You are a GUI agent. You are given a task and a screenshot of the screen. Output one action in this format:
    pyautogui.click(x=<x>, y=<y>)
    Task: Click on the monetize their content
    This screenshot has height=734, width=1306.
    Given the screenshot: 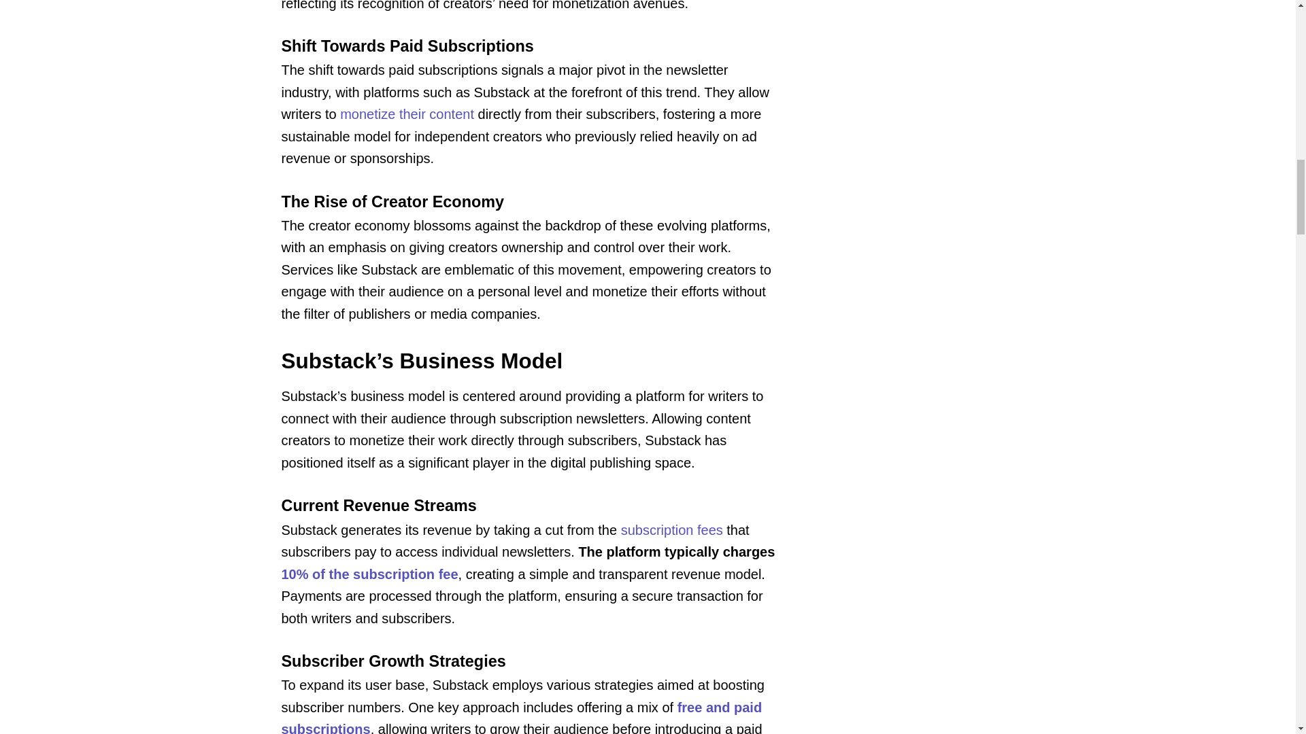 What is the action you would take?
    pyautogui.click(x=407, y=114)
    